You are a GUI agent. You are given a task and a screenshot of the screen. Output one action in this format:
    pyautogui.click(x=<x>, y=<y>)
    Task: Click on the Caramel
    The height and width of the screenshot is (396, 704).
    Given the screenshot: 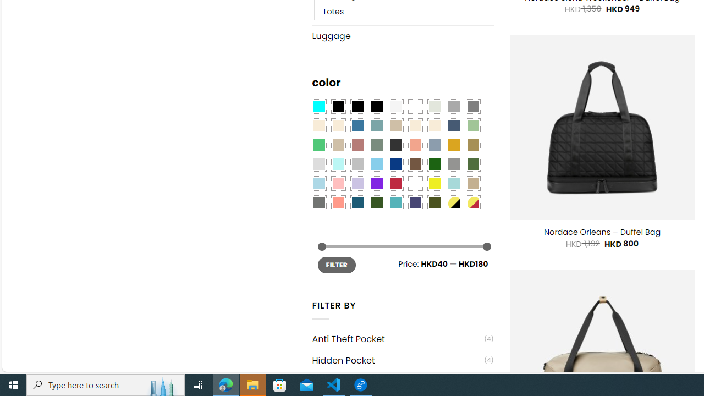 What is the action you would take?
    pyautogui.click(x=415, y=125)
    